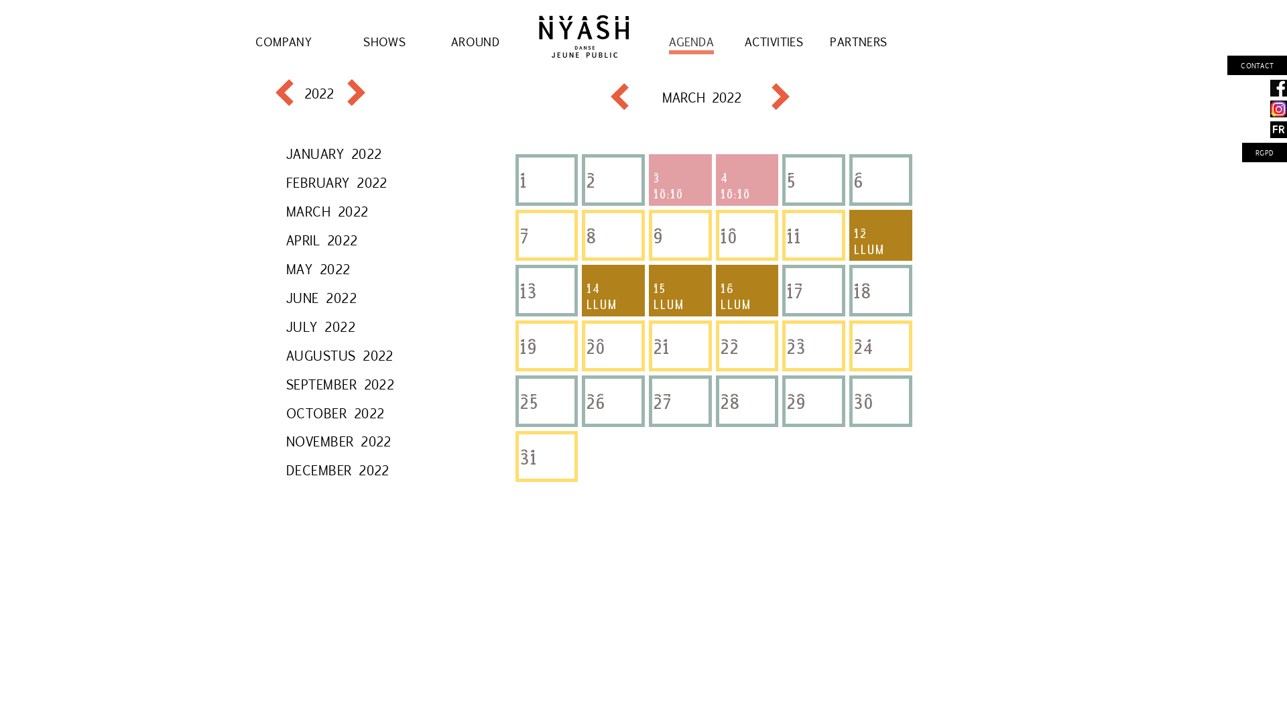  I want to click on NOVEMBER 2022, so click(339, 441).